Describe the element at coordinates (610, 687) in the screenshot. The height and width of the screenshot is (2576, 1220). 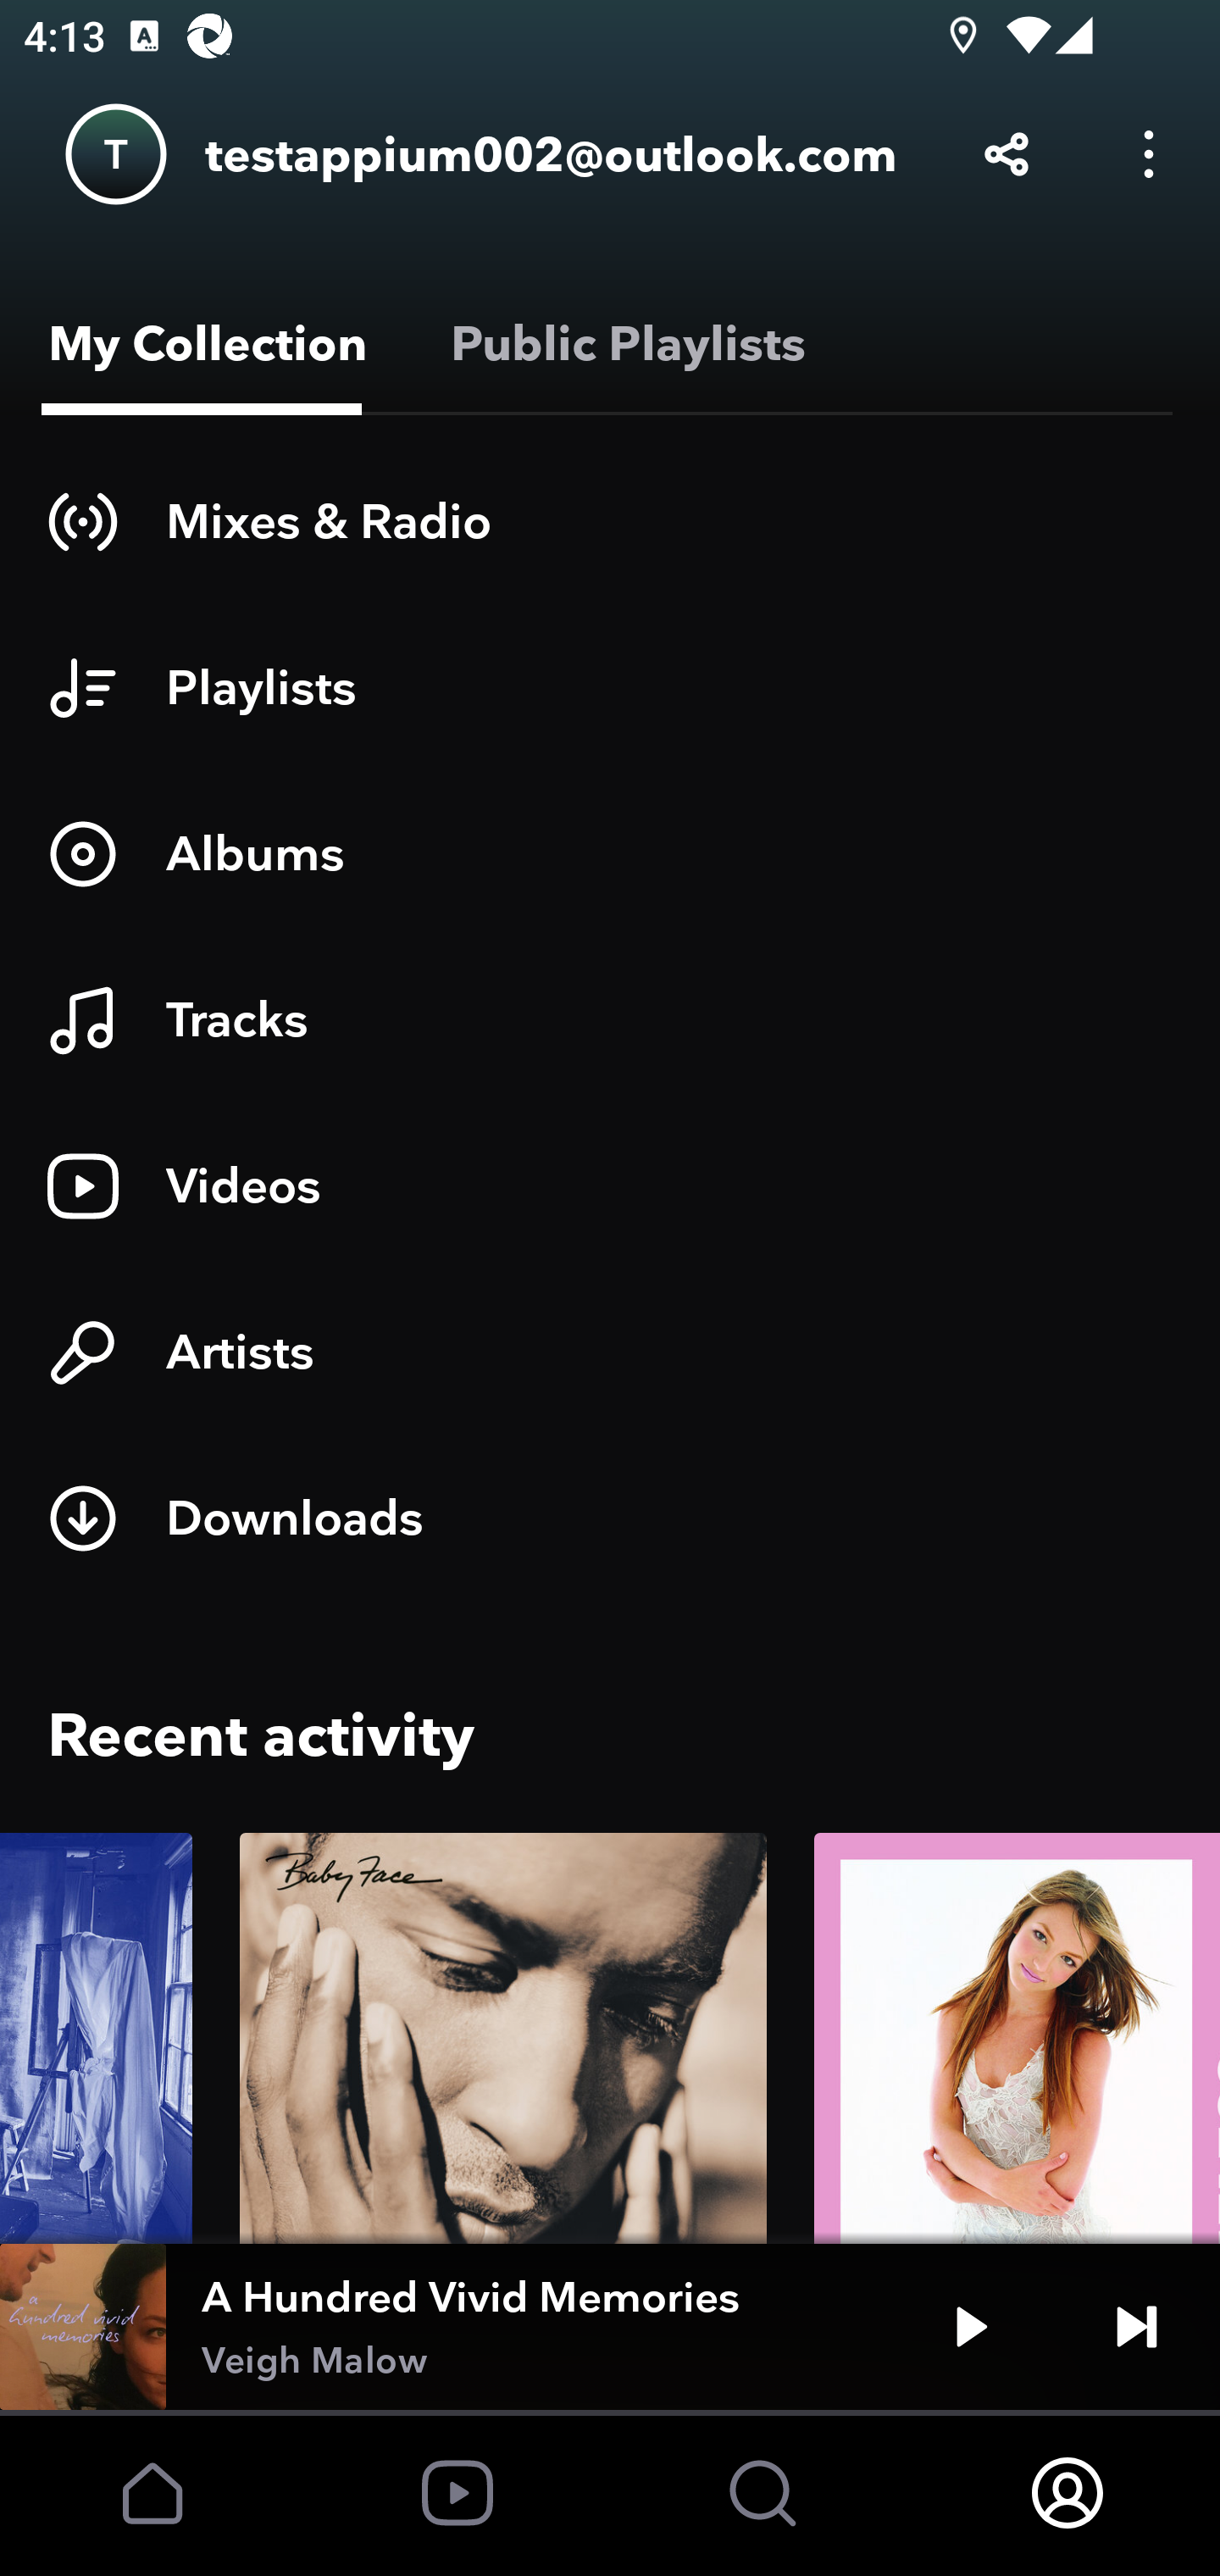
I see `Playlists` at that location.